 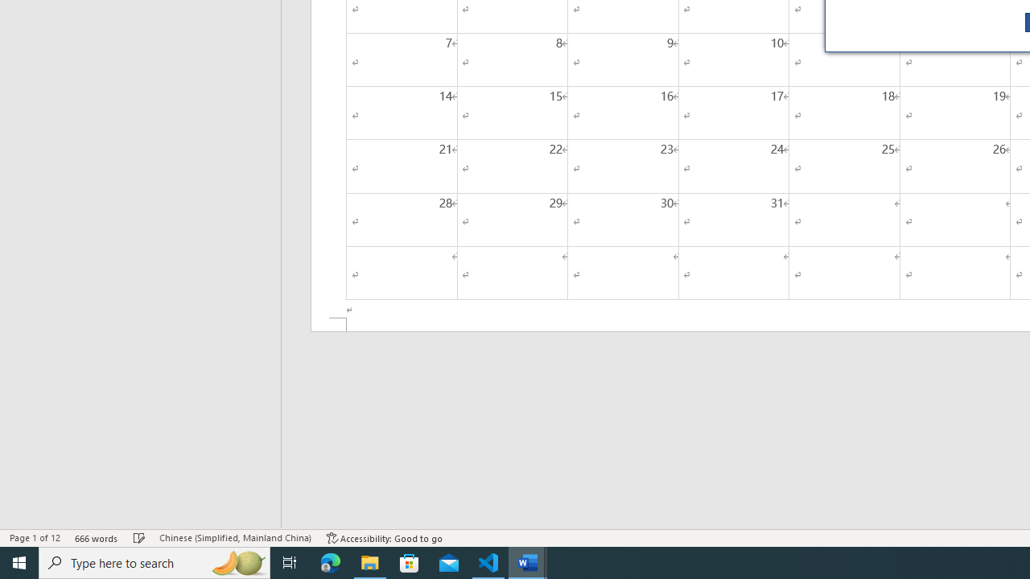 I want to click on Page Number Page 1 of 12, so click(x=35, y=537).